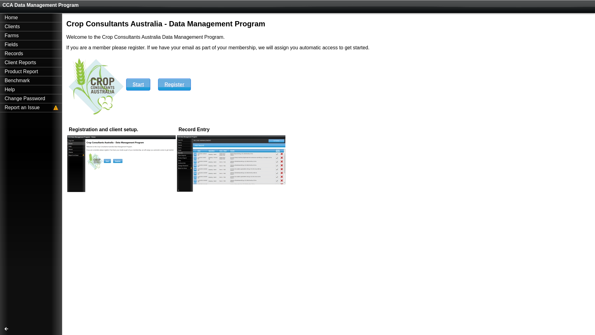 Image resolution: width=595 pixels, height=335 pixels. Describe the element at coordinates (31, 18) in the screenshot. I see `Home` at that location.